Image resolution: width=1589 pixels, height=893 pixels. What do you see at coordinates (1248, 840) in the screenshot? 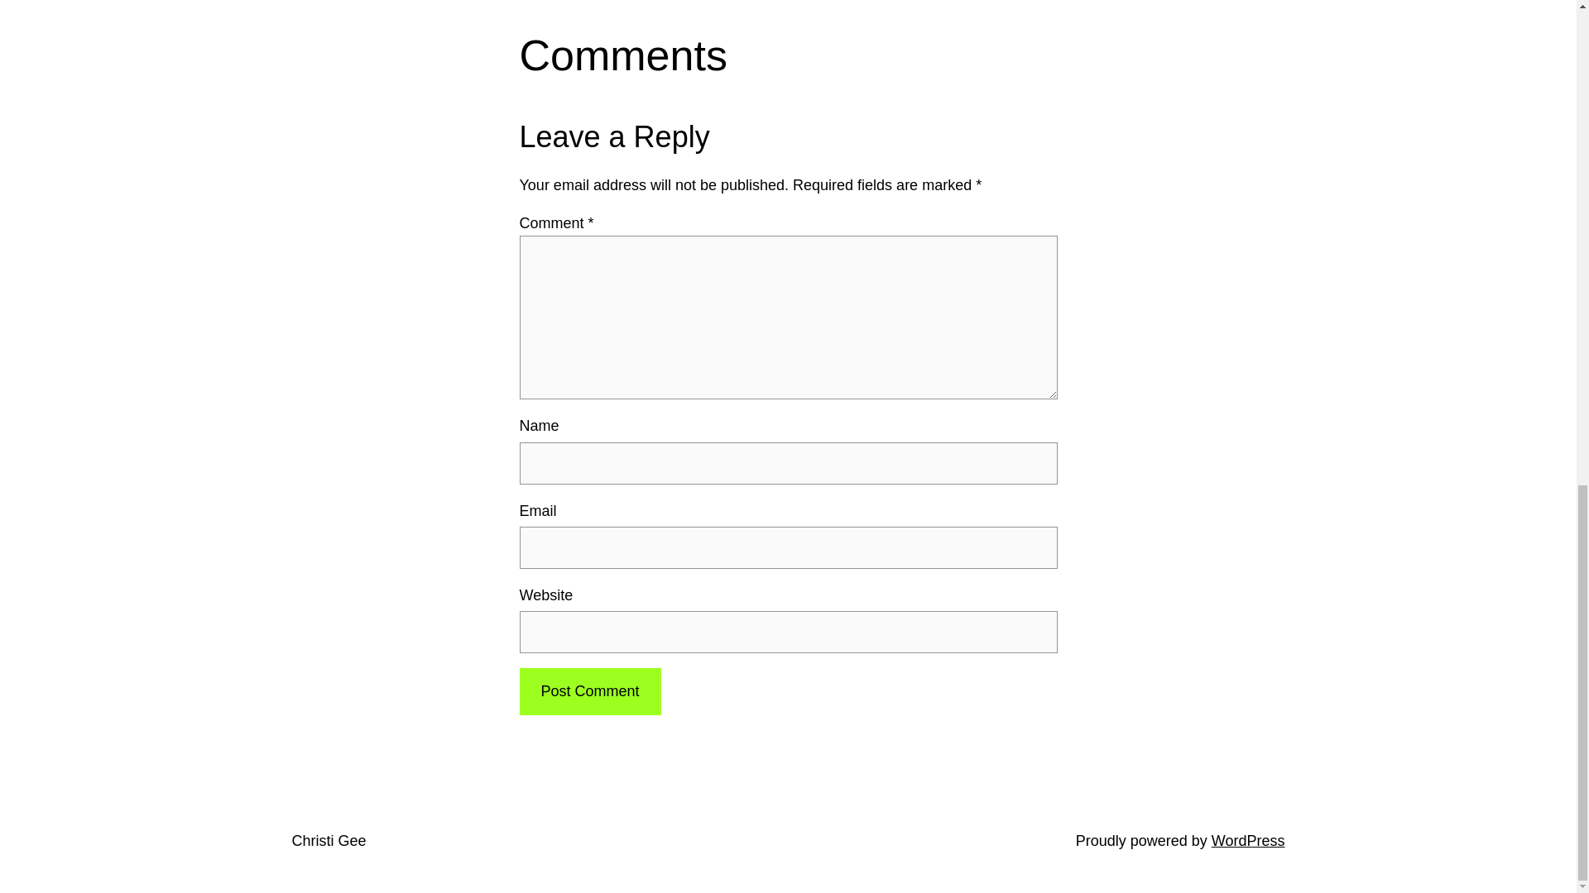
I see `WordPress` at bounding box center [1248, 840].